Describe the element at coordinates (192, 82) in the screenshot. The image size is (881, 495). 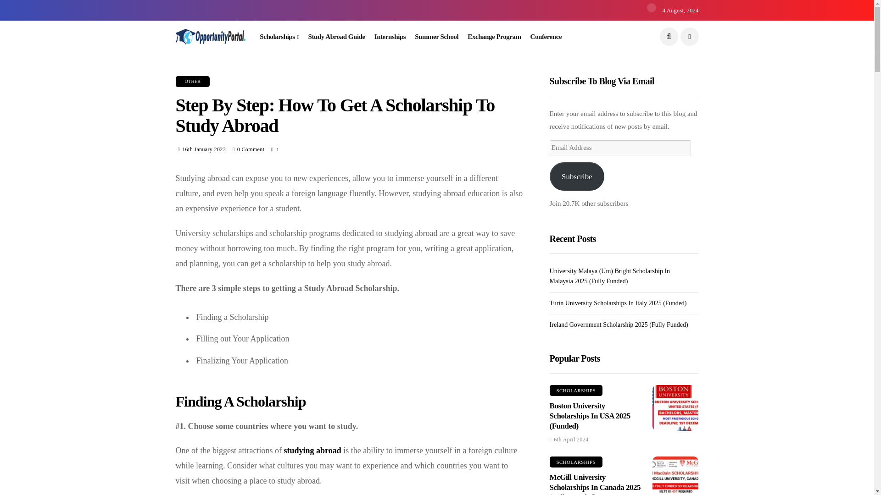
I see `OTHER` at that location.